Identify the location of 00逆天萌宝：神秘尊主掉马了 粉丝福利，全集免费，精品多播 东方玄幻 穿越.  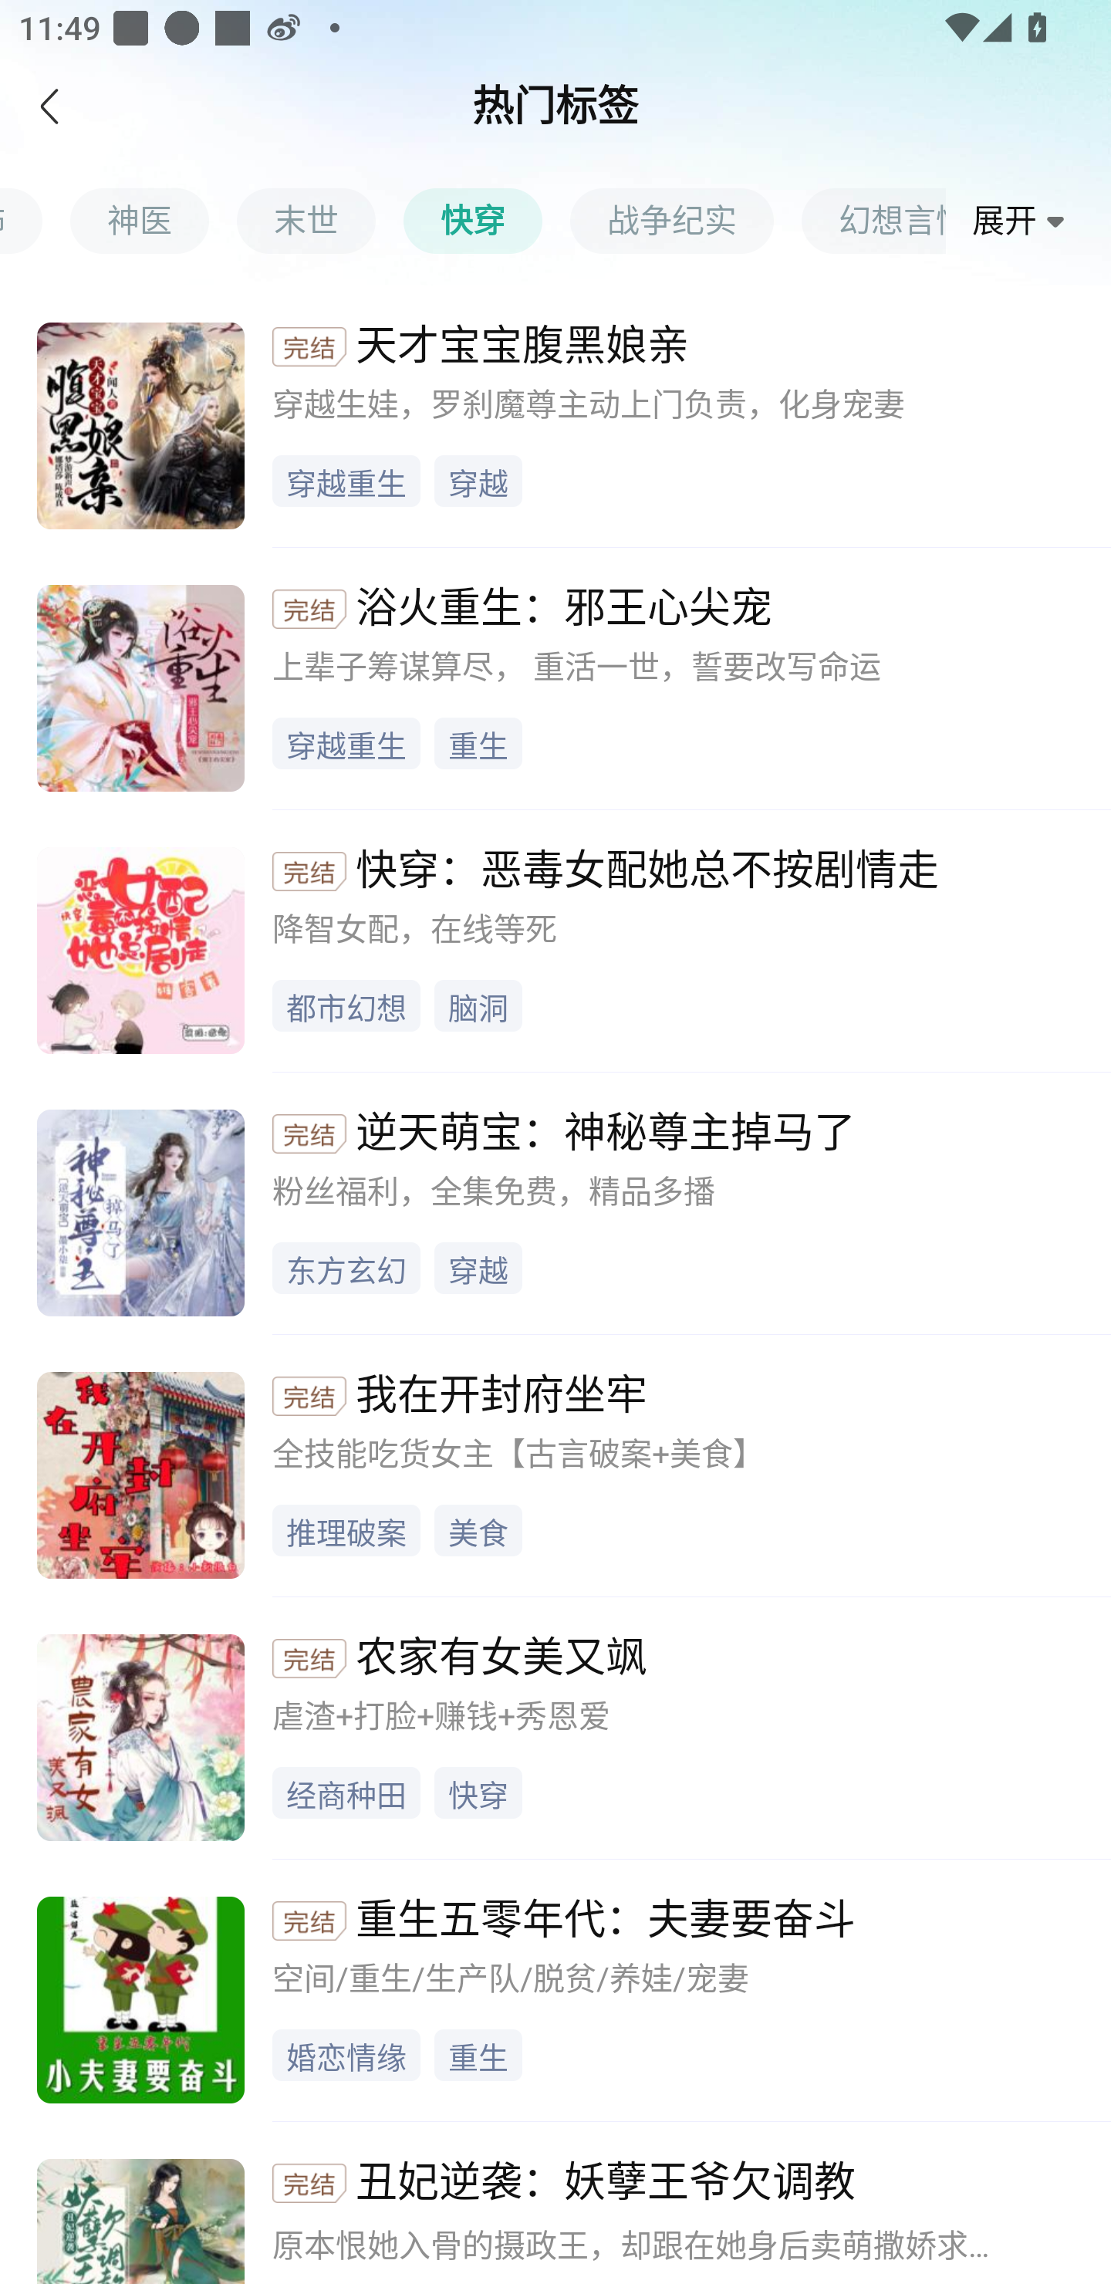
(555, 1204).